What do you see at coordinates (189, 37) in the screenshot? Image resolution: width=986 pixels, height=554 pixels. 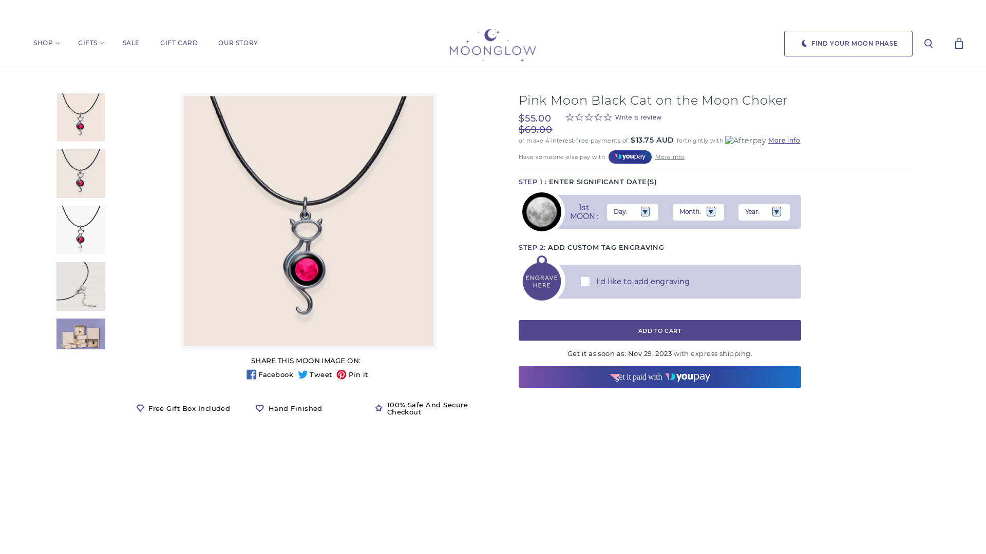 I see `GIFT CARD` at bounding box center [189, 37].